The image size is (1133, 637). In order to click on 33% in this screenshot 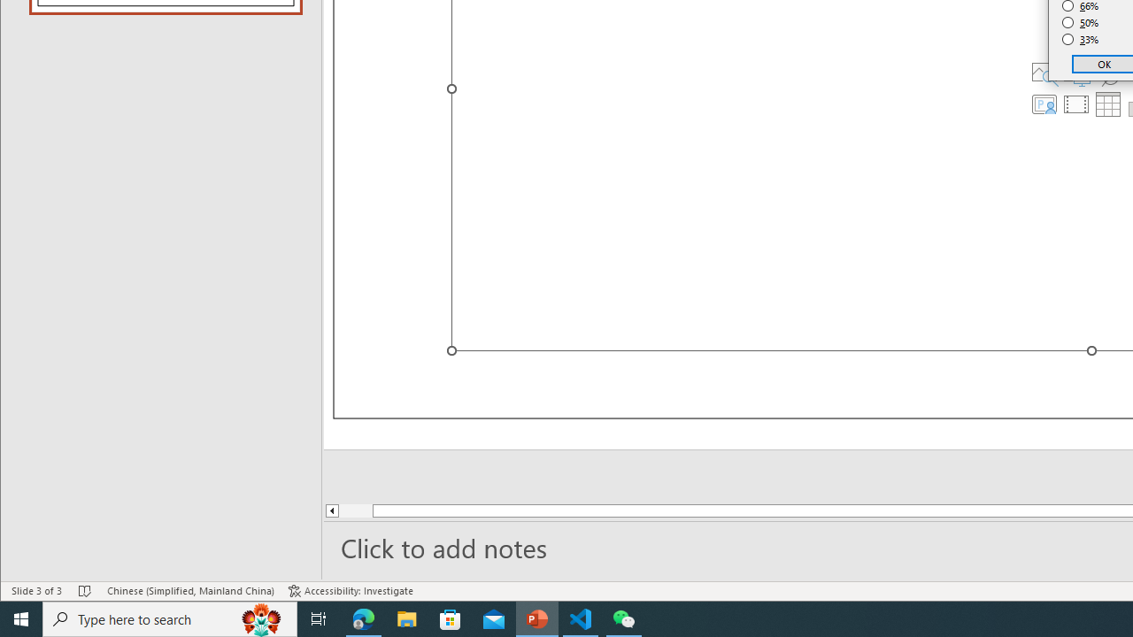, I will do `click(1081, 39)`.